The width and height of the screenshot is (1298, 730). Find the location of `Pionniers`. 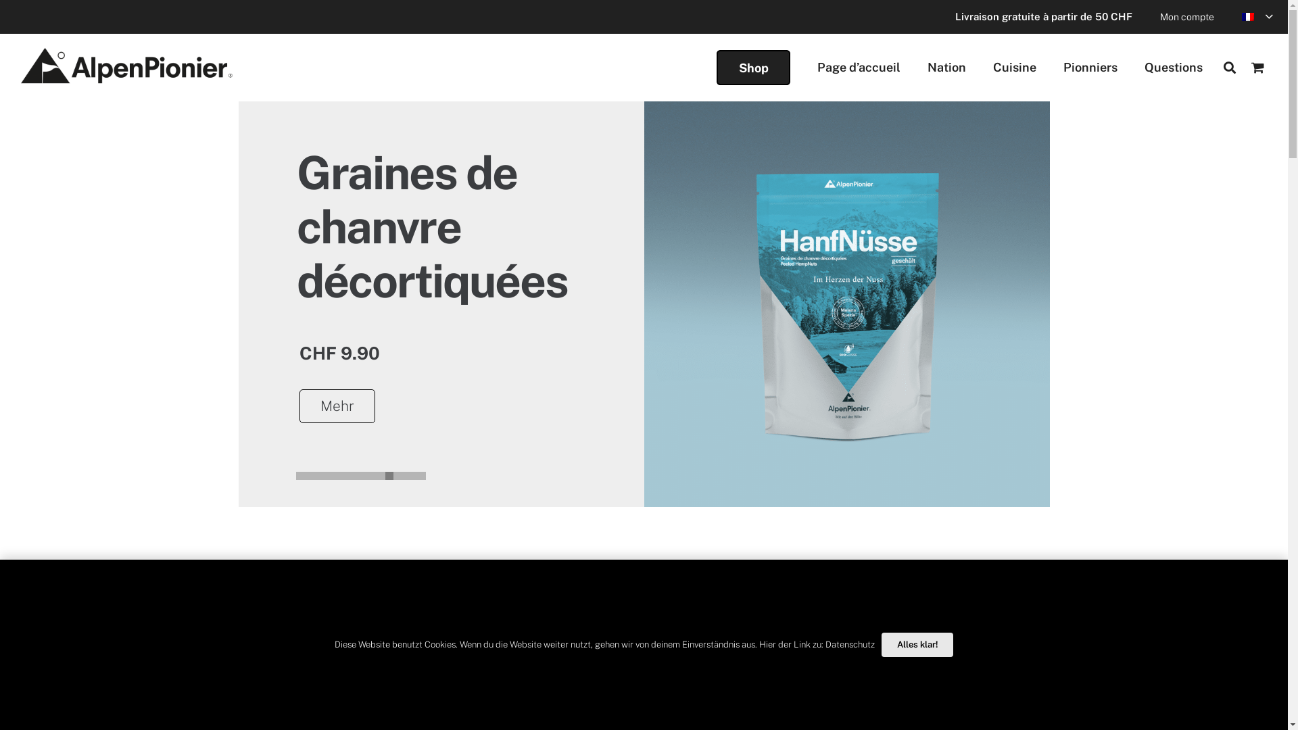

Pionniers is located at coordinates (1090, 68).